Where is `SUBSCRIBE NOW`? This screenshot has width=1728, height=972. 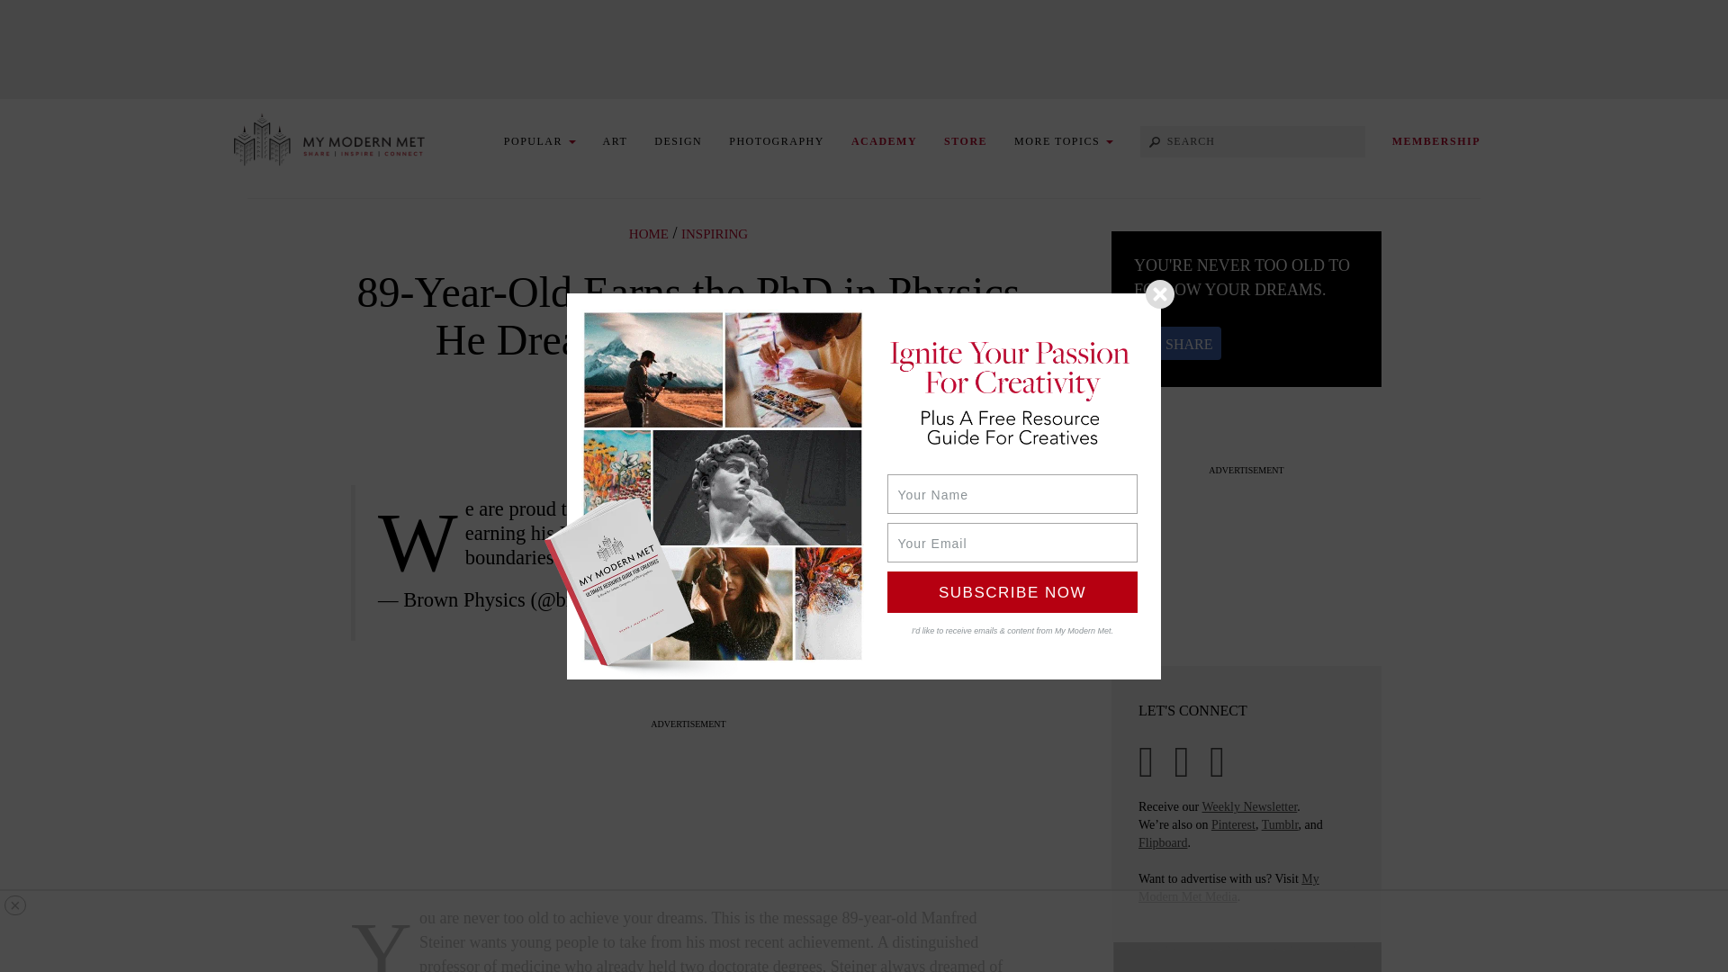 SUBSCRIBE NOW is located at coordinates (1012, 590).